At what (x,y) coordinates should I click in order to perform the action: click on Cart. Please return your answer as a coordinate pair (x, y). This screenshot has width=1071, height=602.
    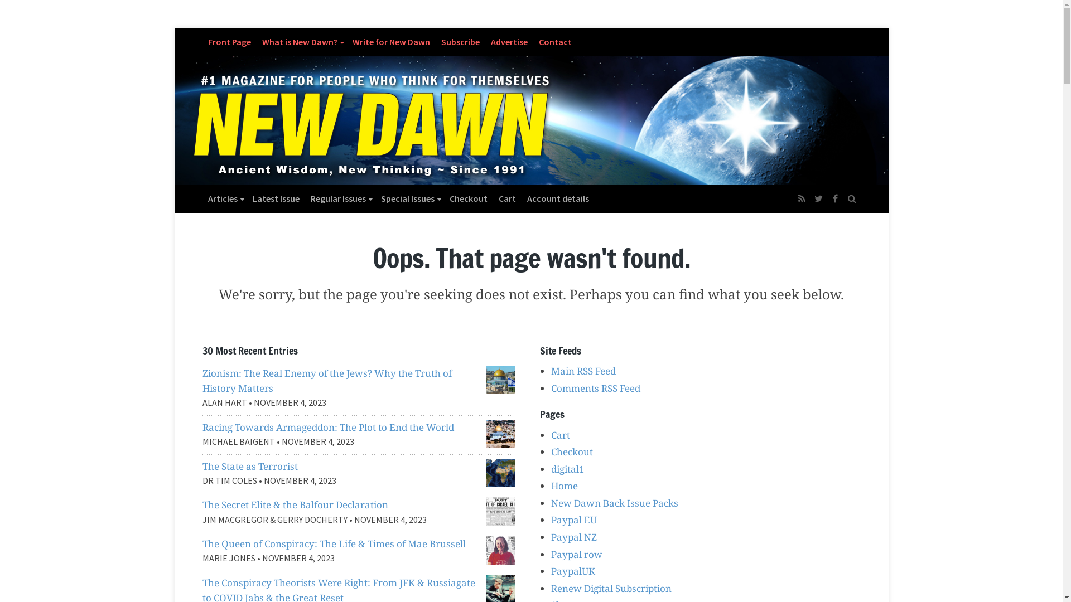
    Looking at the image, I should click on (560, 435).